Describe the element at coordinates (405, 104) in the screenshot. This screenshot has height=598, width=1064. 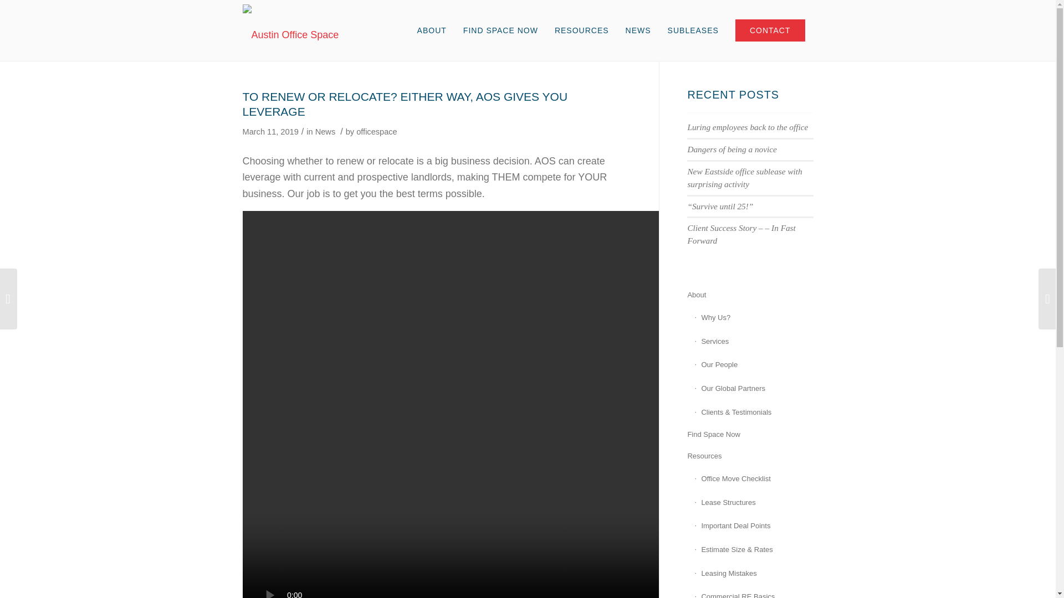
I see `TO RENEW OR RELOCATE? EITHER WAY, AOS GIVES YOU LEVERAGE` at that location.